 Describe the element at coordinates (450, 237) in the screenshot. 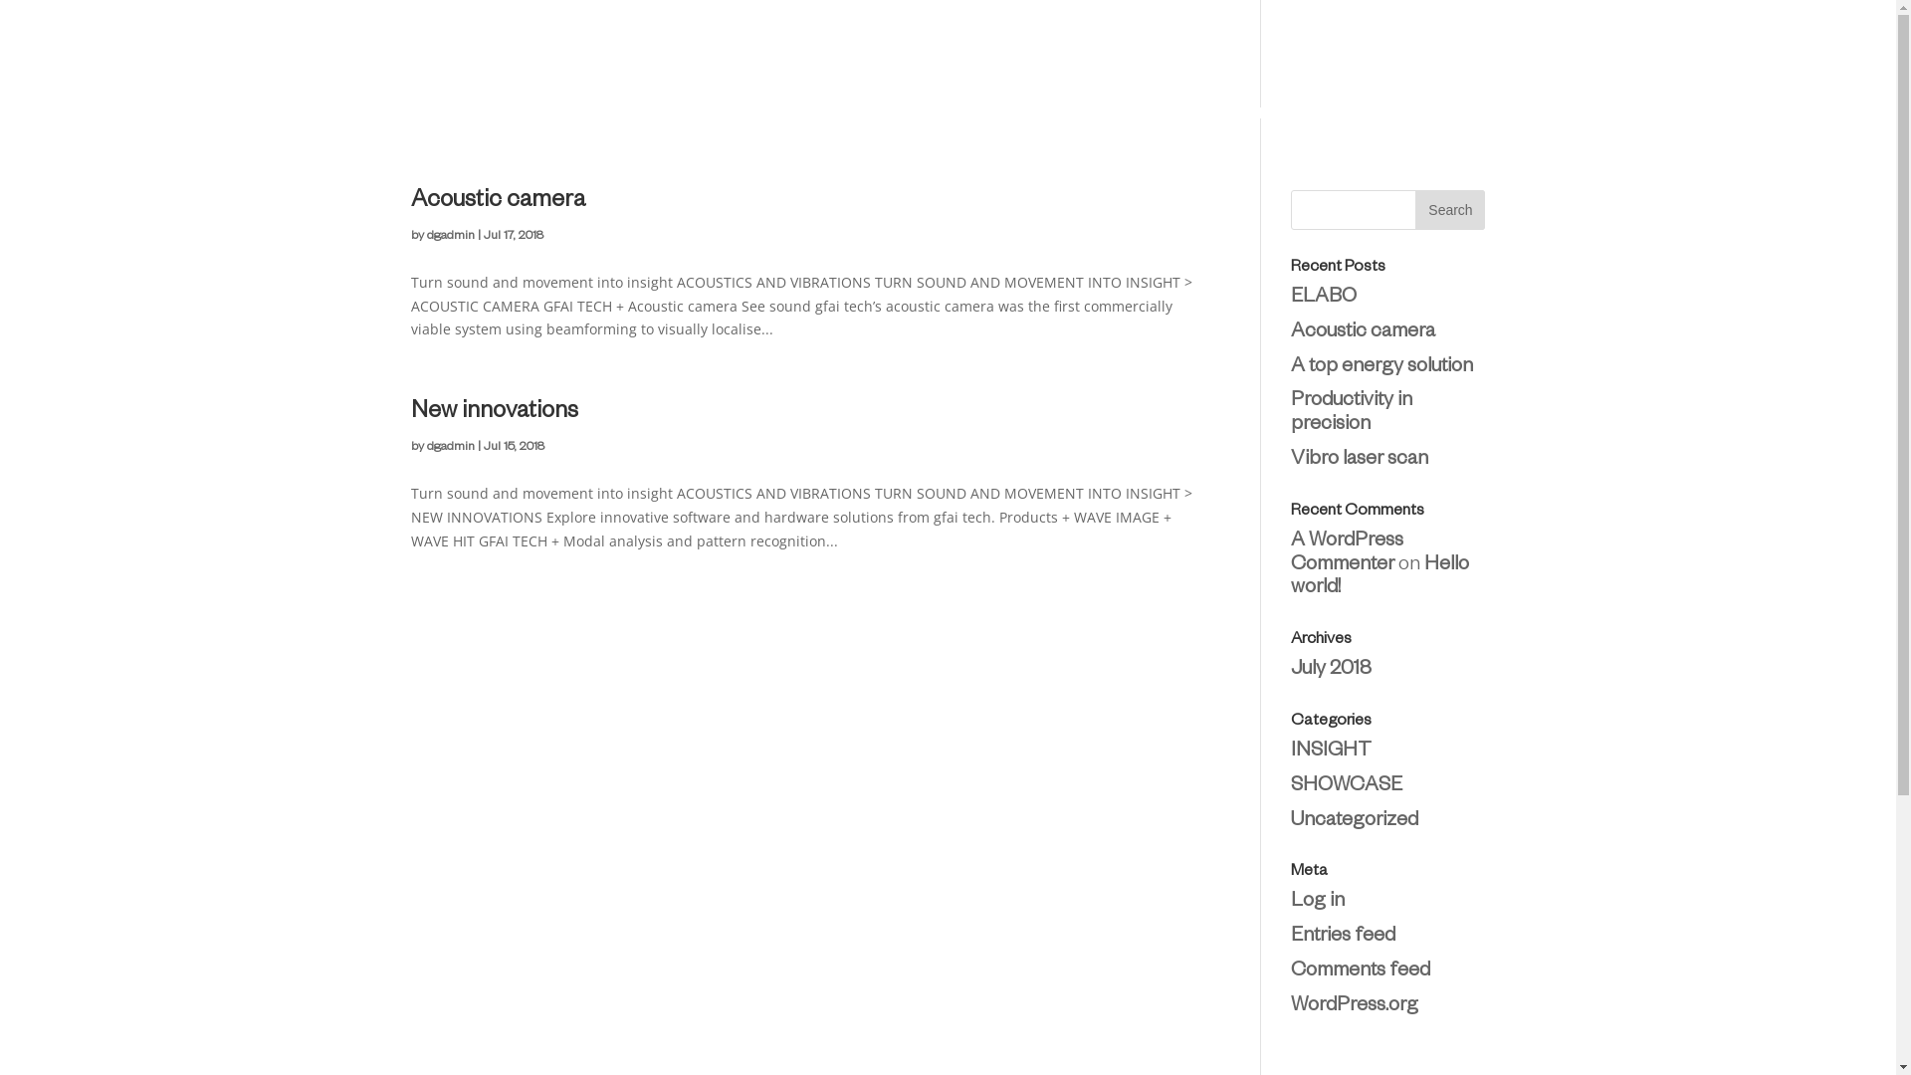

I see `dgadmin` at that location.